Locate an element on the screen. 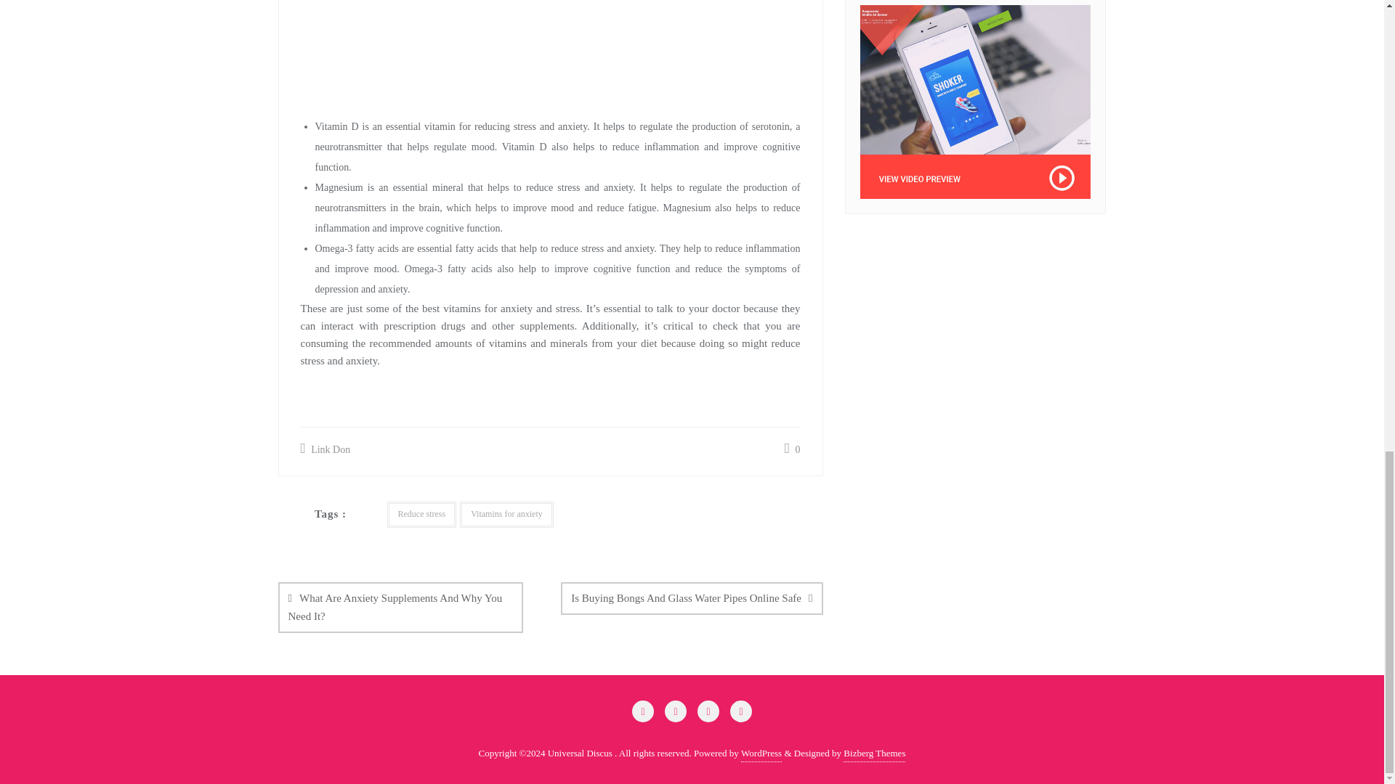 The height and width of the screenshot is (784, 1395). Is Buying Bongs And Glass Water Pipes Online Safe is located at coordinates (692, 598).